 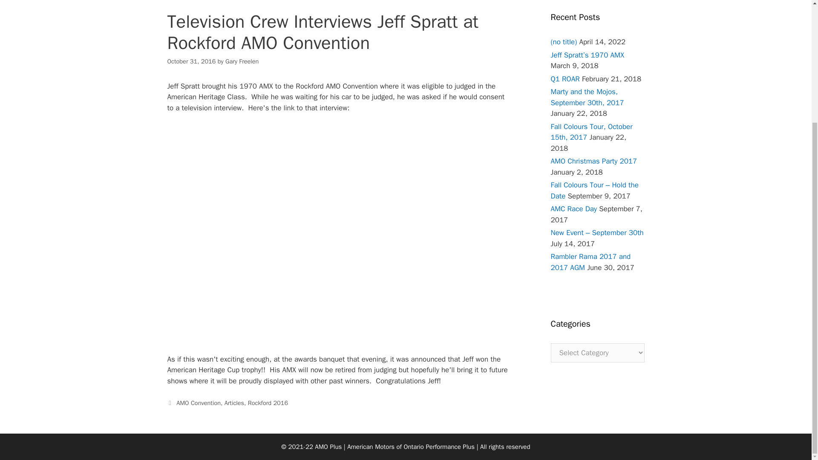 I want to click on Articles, so click(x=234, y=403).